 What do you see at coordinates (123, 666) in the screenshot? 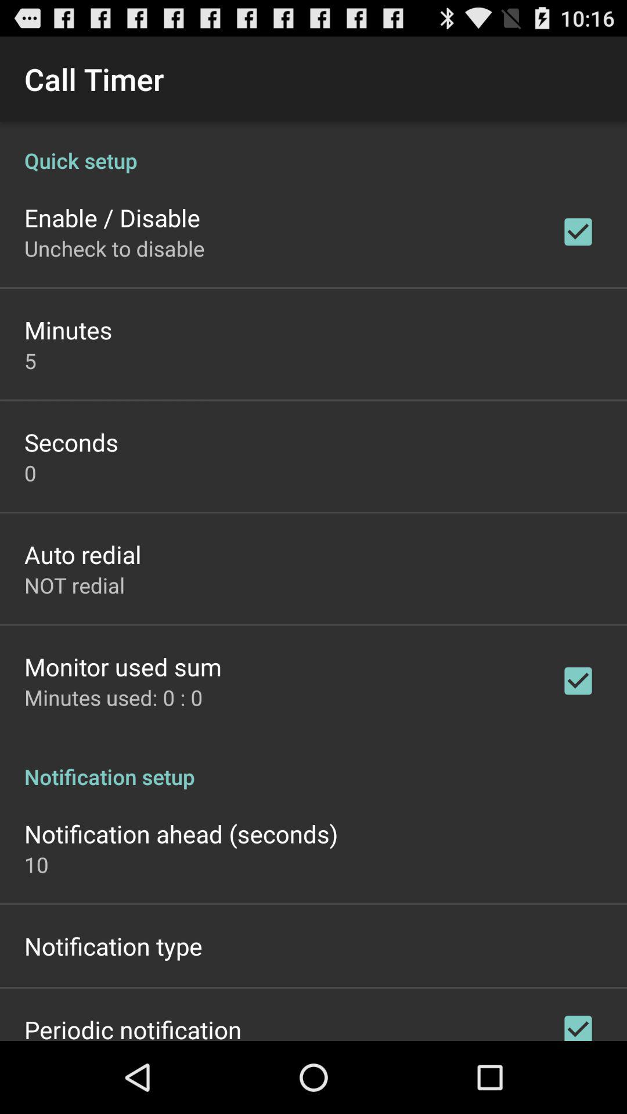
I see `select monitor used sum item` at bounding box center [123, 666].